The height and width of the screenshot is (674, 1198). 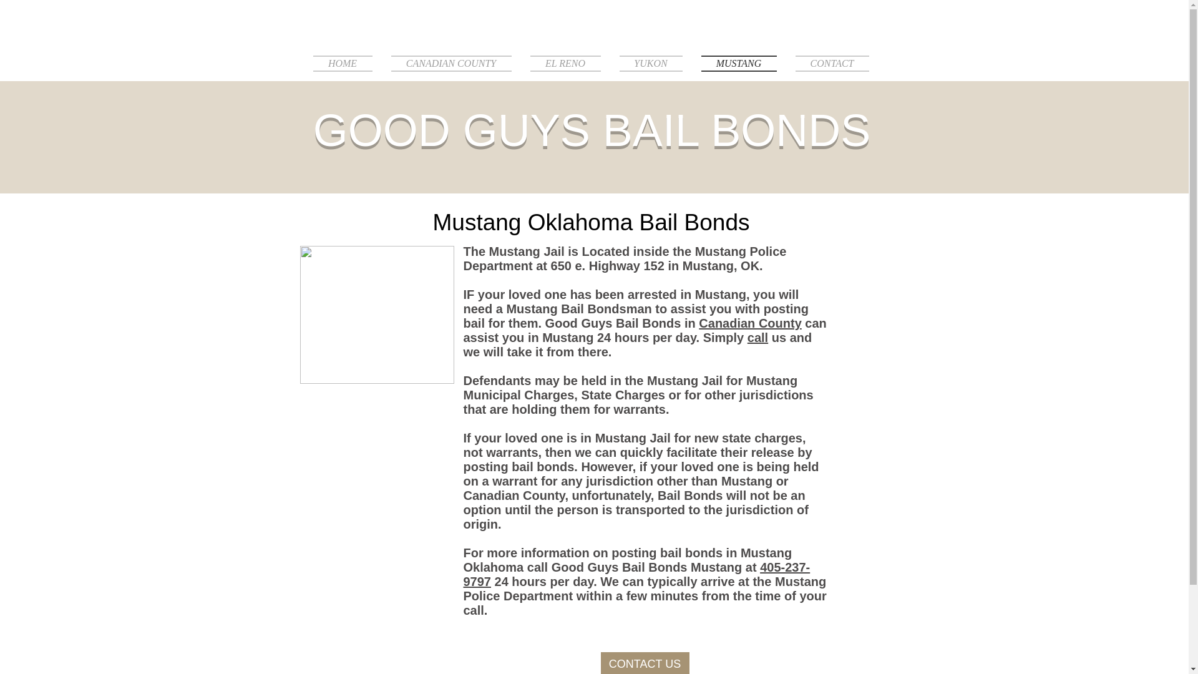 I want to click on YUKON, so click(x=651, y=62).